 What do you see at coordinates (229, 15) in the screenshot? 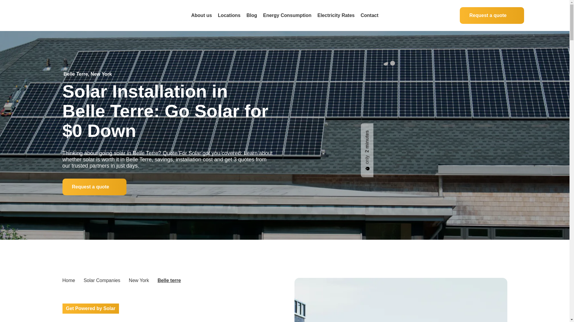
I see `Locations` at bounding box center [229, 15].